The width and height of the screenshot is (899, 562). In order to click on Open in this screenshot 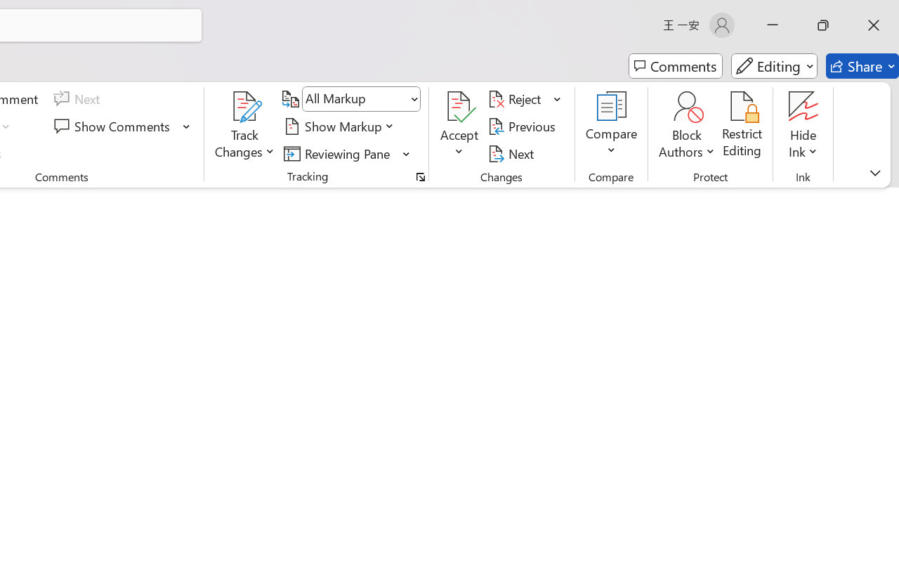, I will do `click(413, 99)`.